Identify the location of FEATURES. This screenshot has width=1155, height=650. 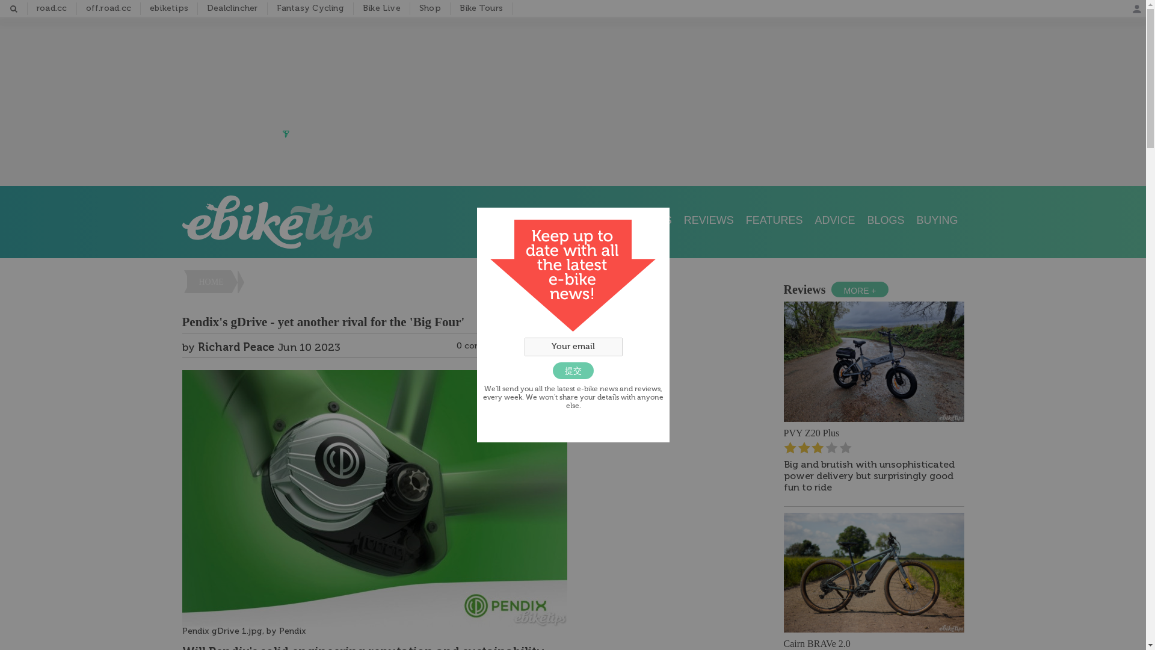
(775, 220).